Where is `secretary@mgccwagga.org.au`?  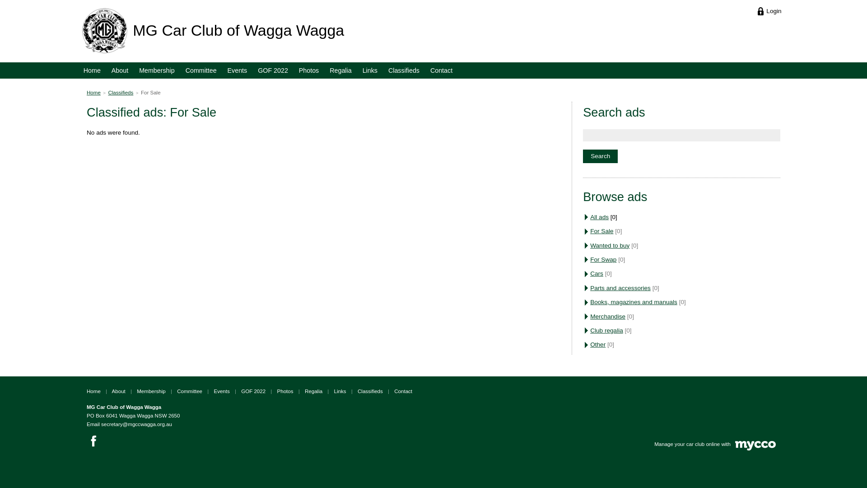
secretary@mgccwagga.org.au is located at coordinates (136, 424).